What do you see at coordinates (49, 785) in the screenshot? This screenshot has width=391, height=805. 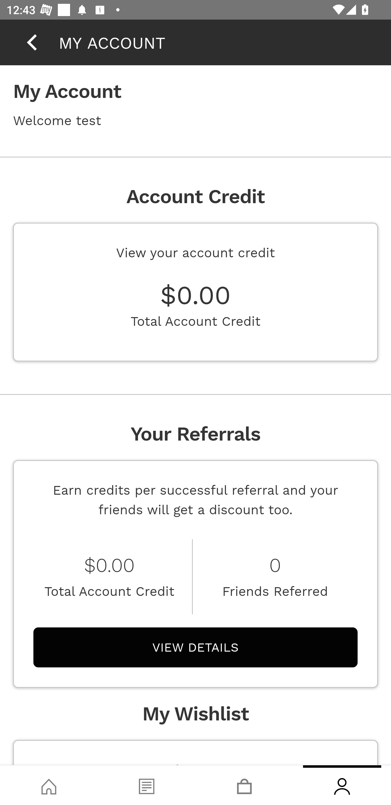 I see `Shop, tab, 1 of 4` at bounding box center [49, 785].